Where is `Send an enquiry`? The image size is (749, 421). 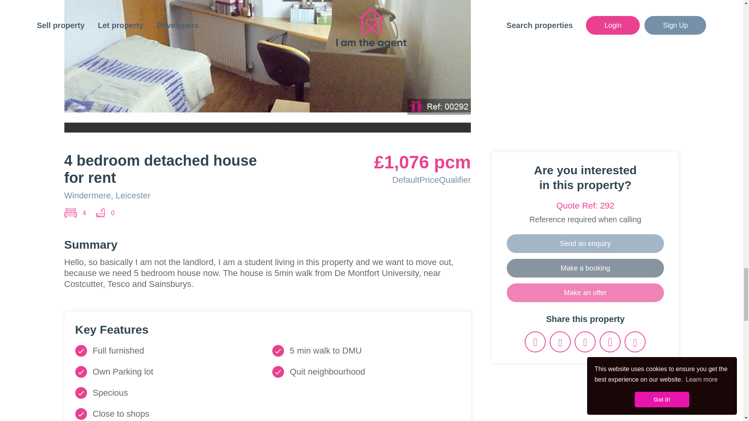
Send an enquiry is located at coordinates (585, 243).